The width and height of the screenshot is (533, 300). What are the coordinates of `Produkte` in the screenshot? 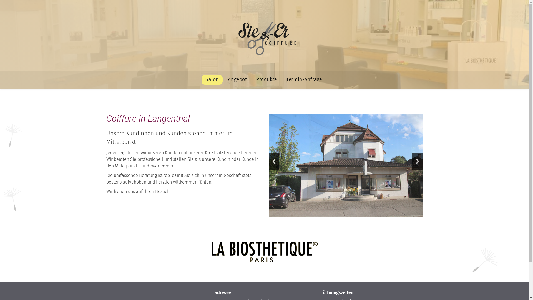 It's located at (266, 80).